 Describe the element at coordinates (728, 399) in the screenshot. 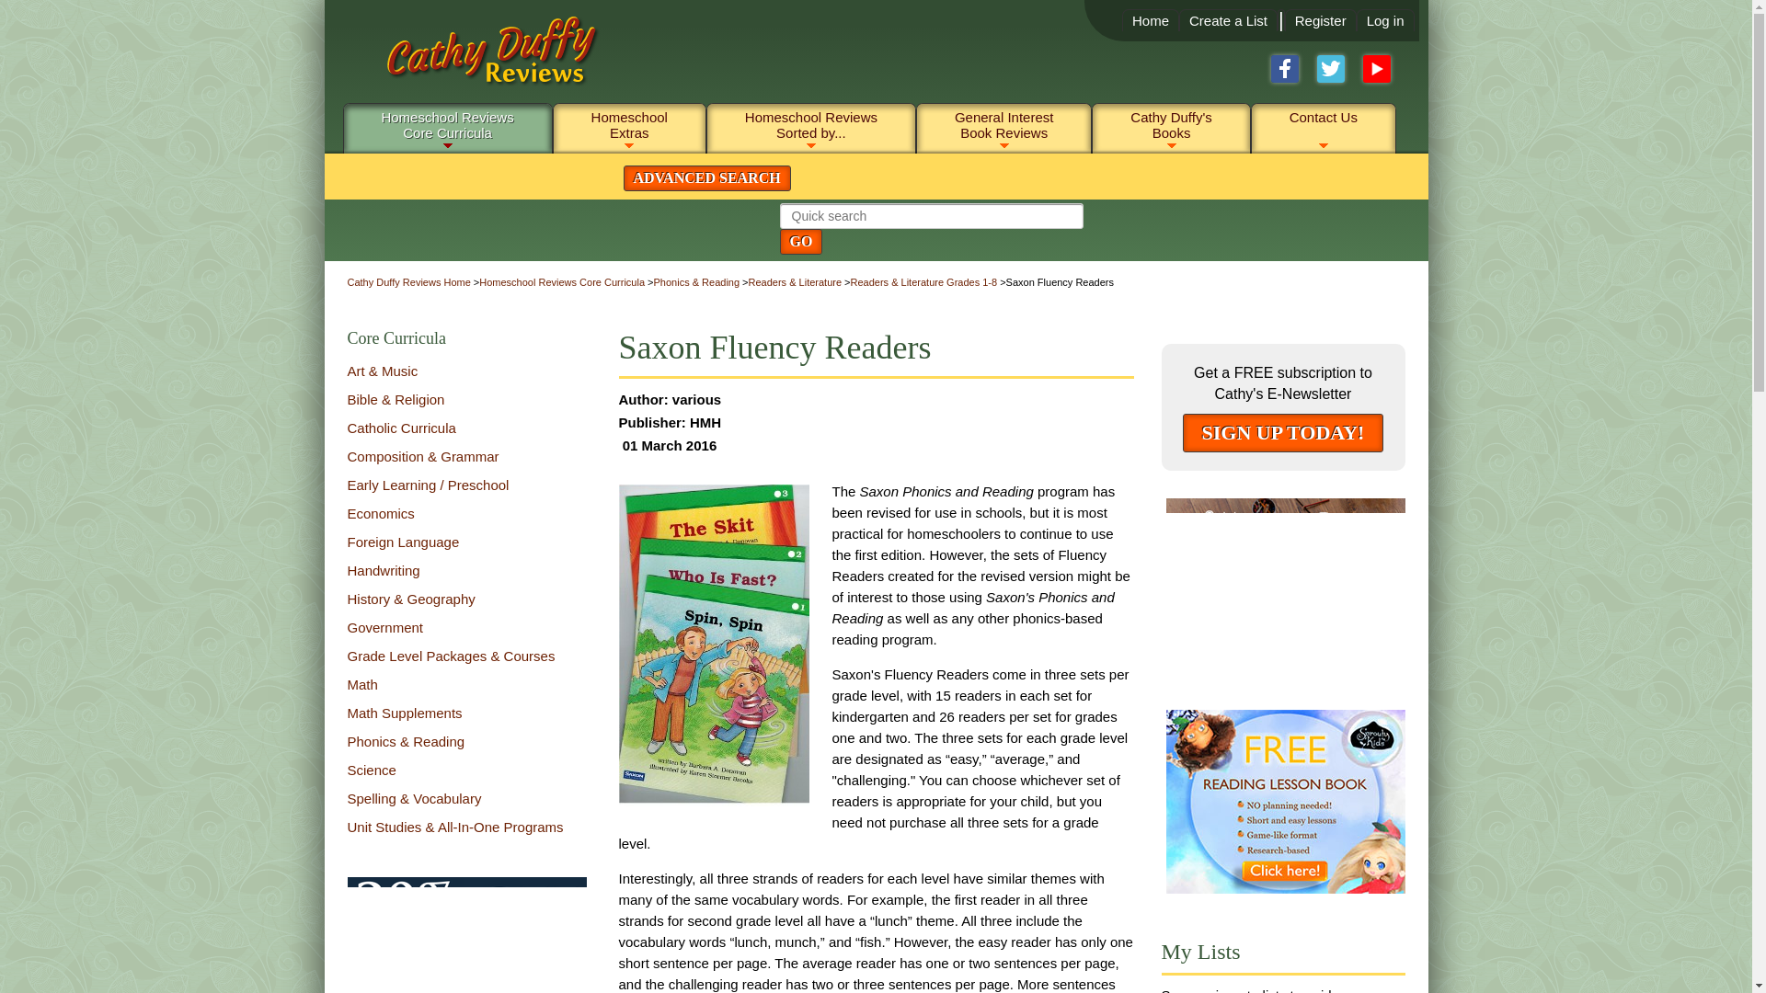

I see `Written by ` at that location.